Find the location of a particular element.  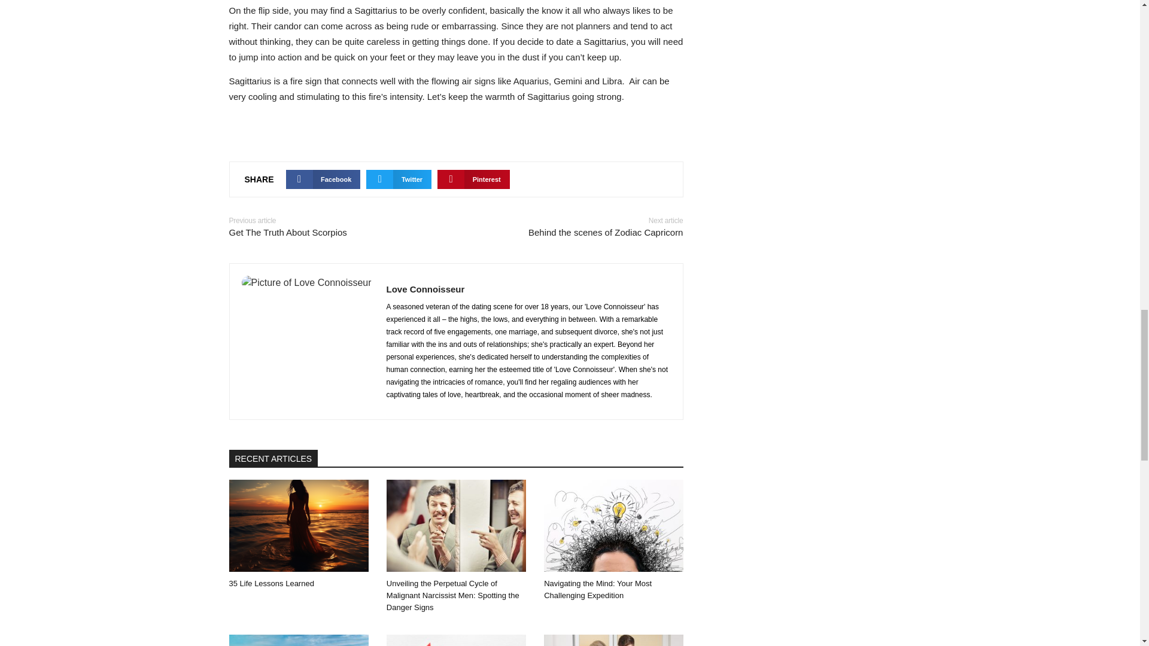

35 Life Lessons Learned is located at coordinates (342, 227).